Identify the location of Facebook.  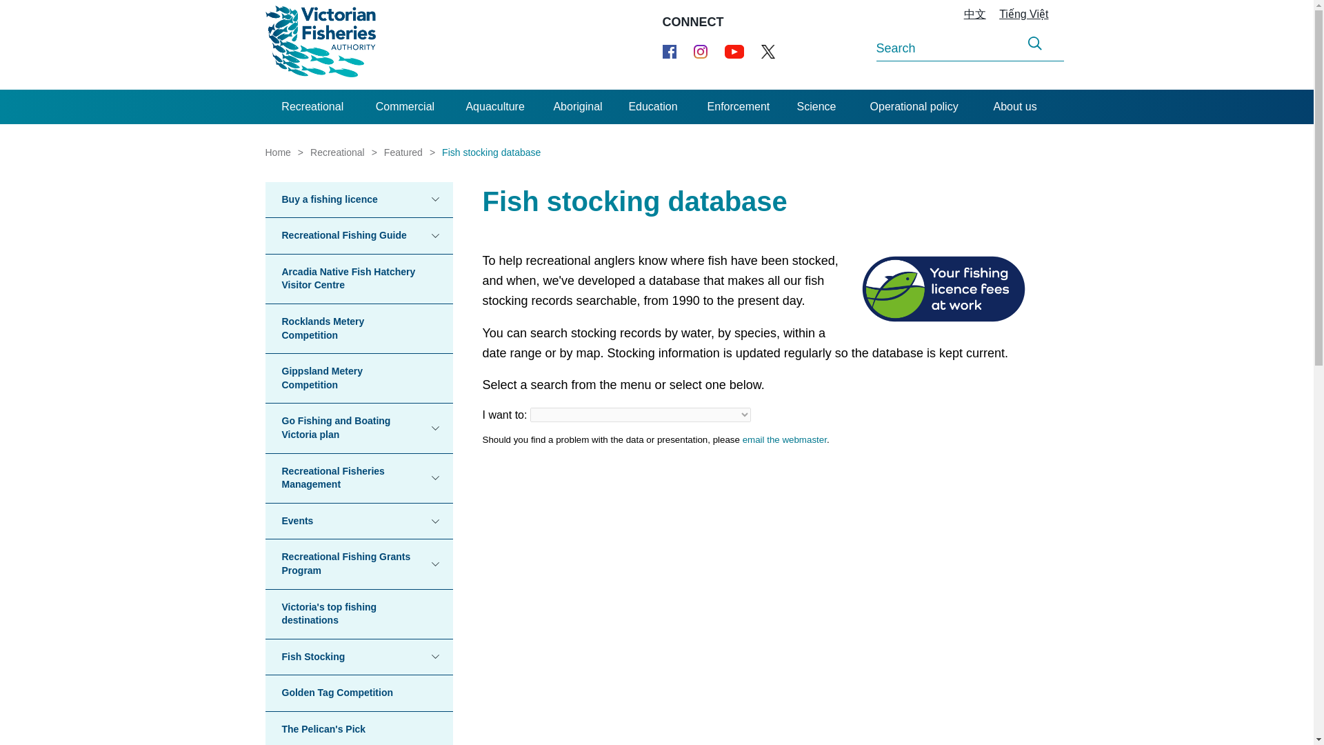
(669, 51).